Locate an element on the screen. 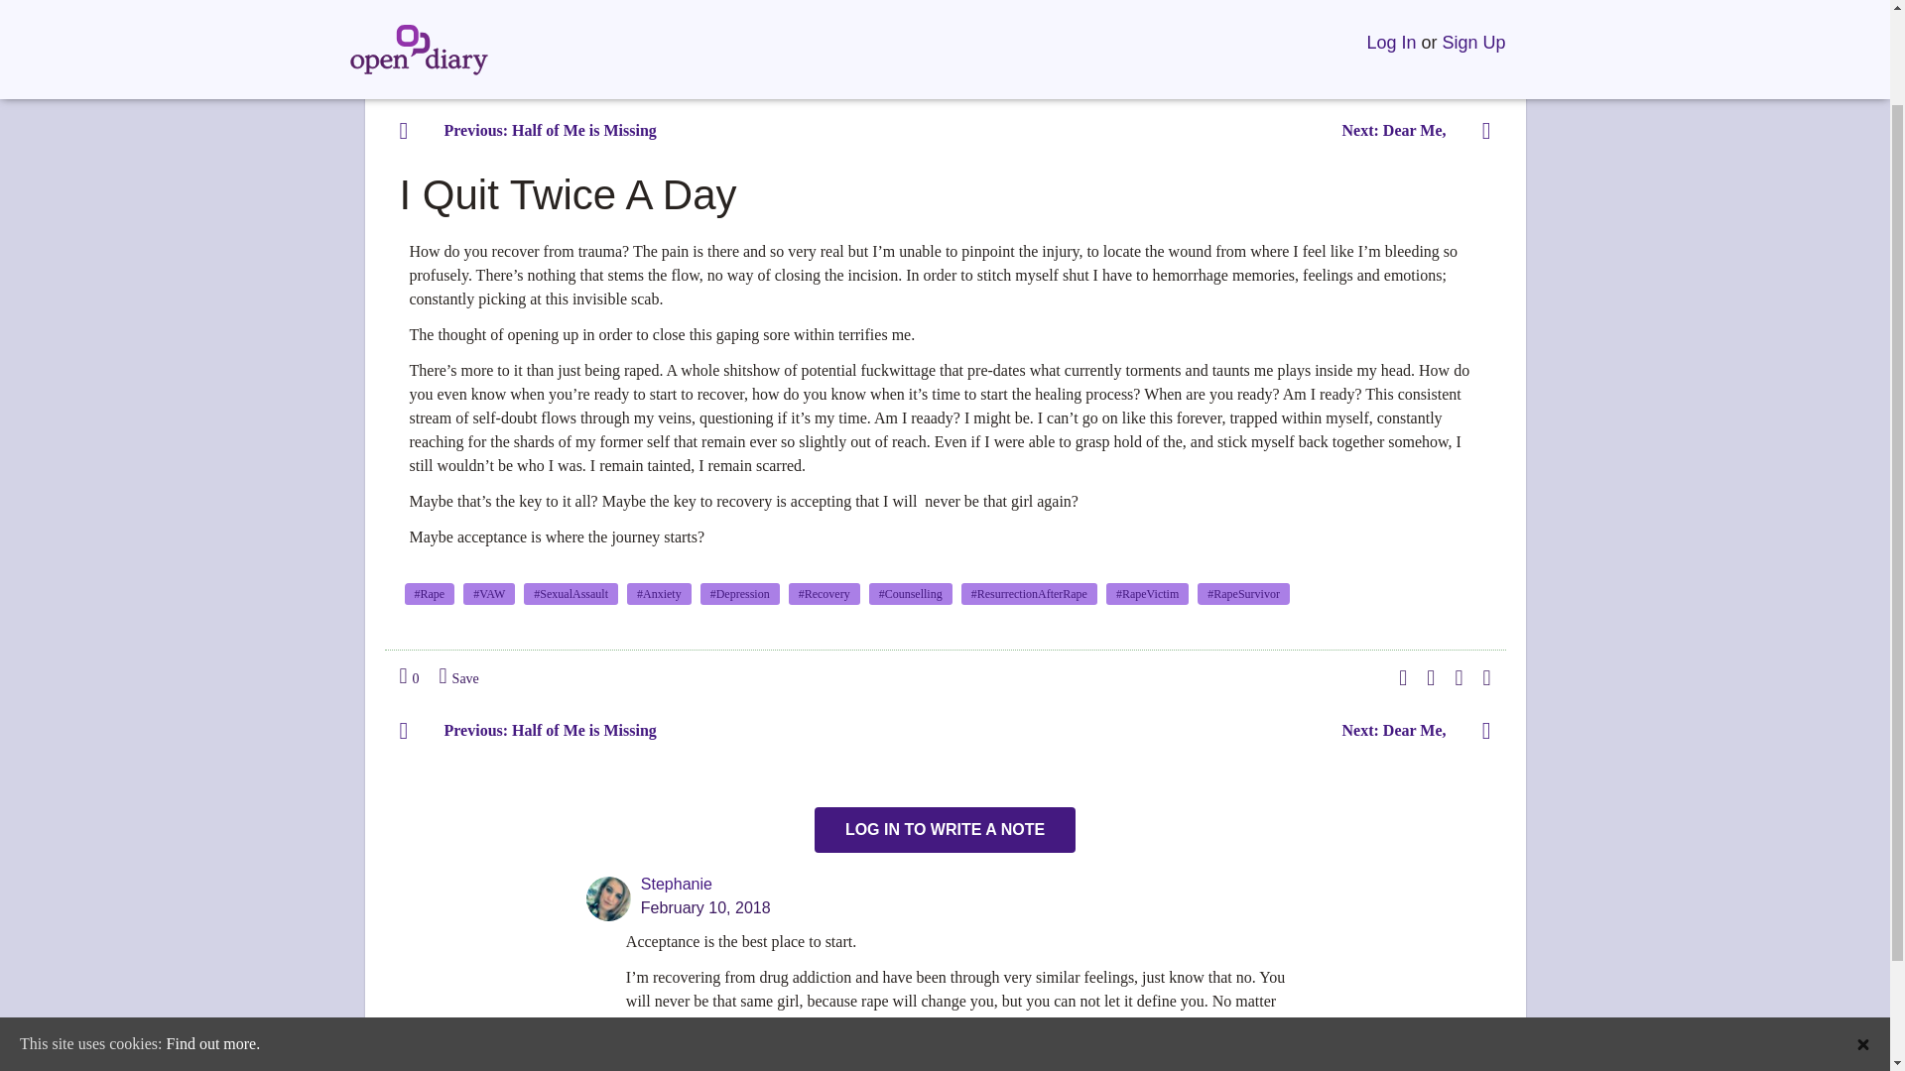  Previous: Half of Me is Missing is located at coordinates (536, 131).